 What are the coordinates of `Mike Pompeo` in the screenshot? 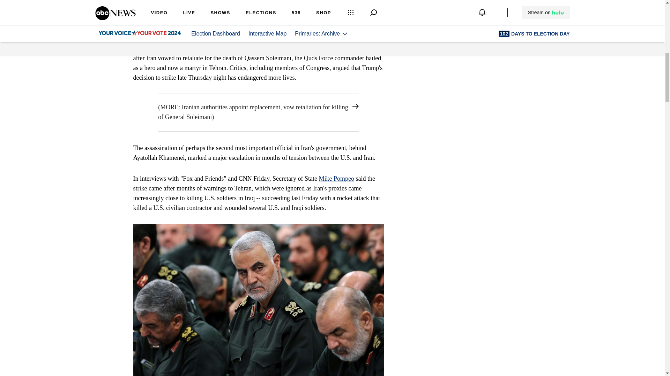 It's located at (336, 178).